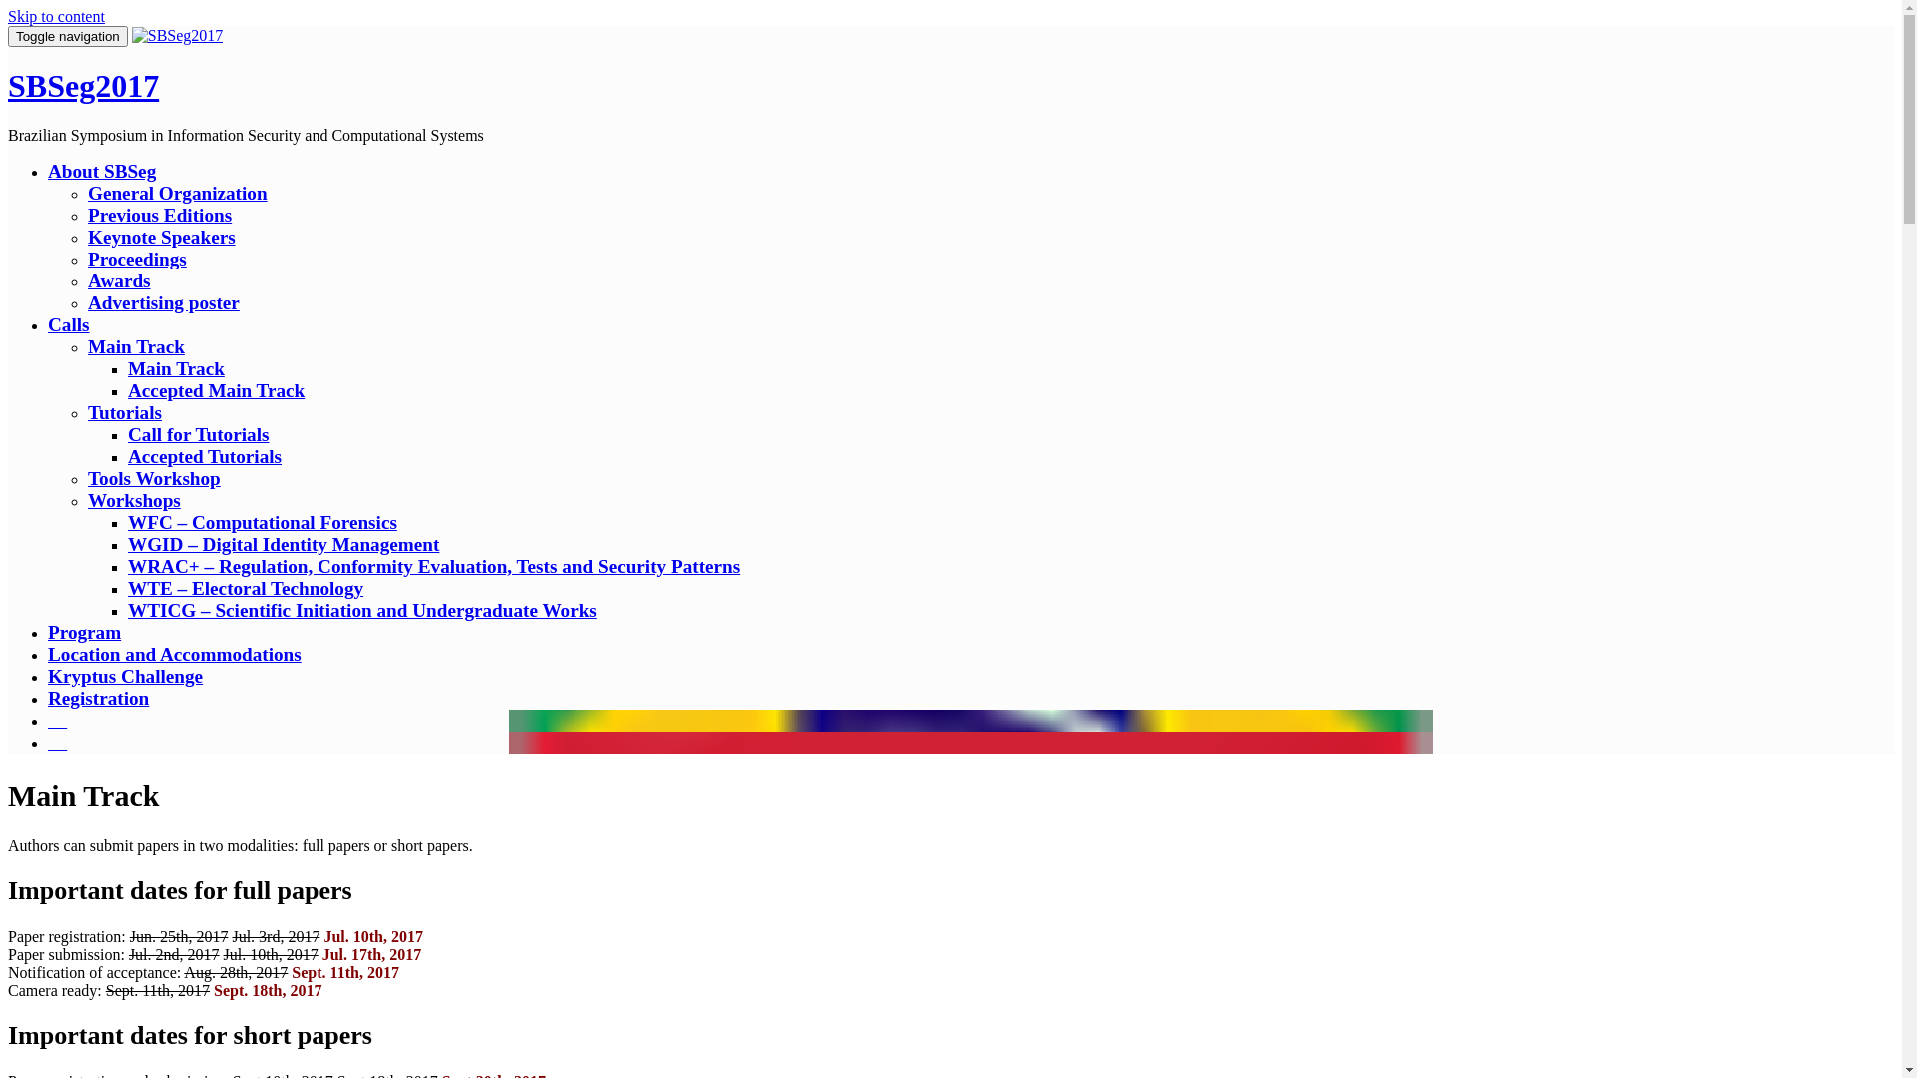  I want to click on About SBSeg, so click(102, 172).